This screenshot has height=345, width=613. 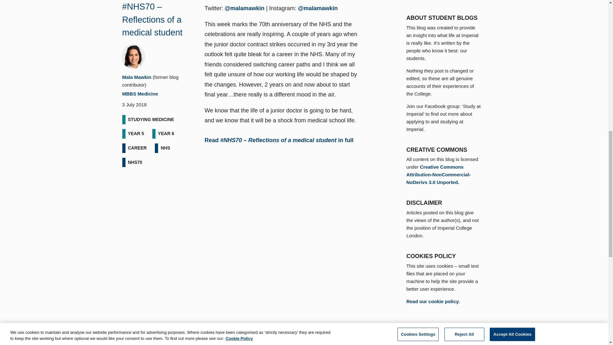 What do you see at coordinates (151, 119) in the screenshot?
I see `STUDYING MEDICINE` at bounding box center [151, 119].